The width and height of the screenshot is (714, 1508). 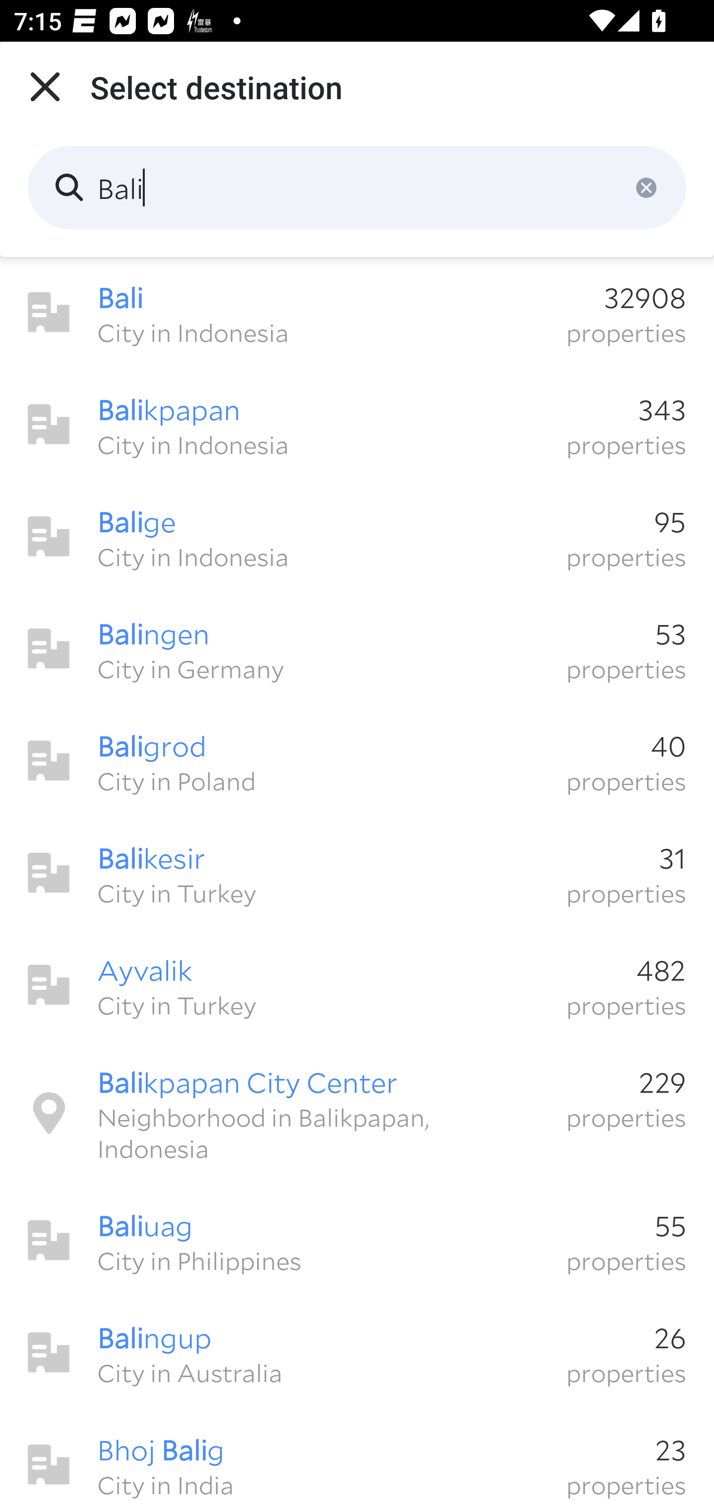 I want to click on Baligrod 40 City in Poland properties, so click(x=357, y=761).